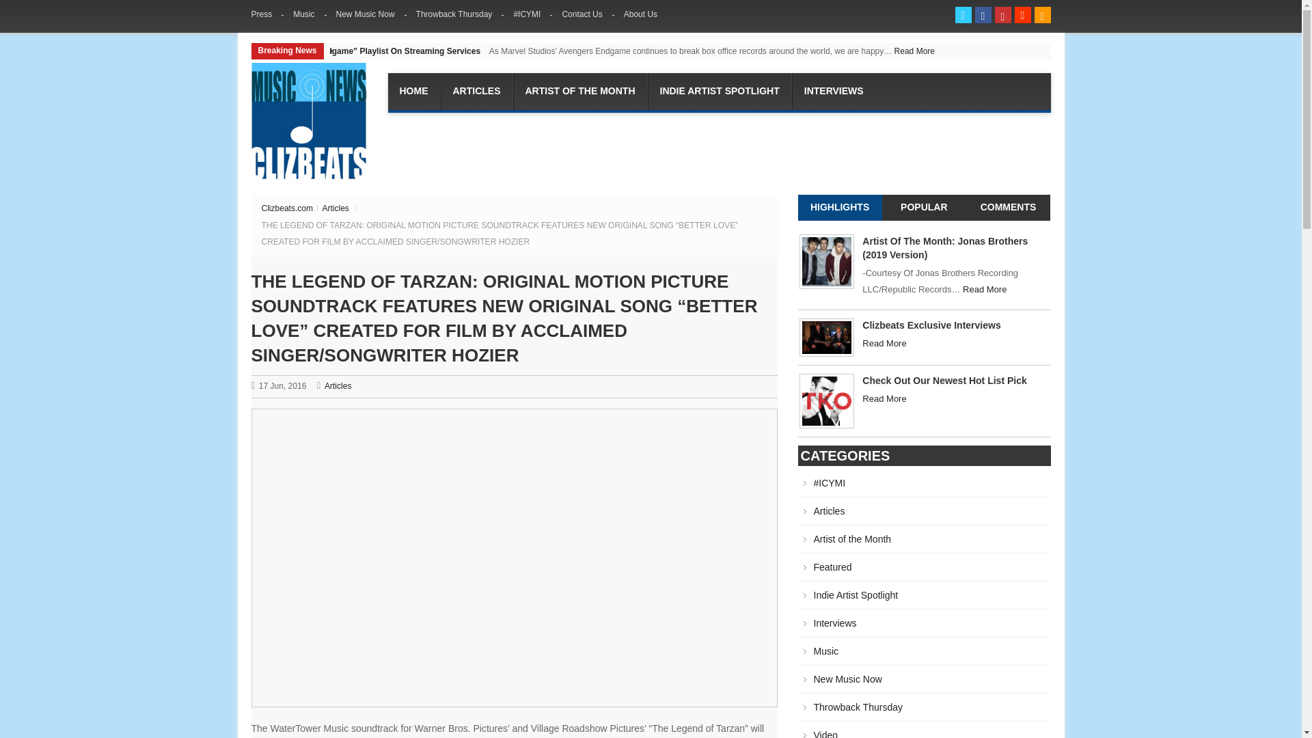  What do you see at coordinates (826, 338) in the screenshot?
I see `Clizbeats Exclusive Interviews` at bounding box center [826, 338].